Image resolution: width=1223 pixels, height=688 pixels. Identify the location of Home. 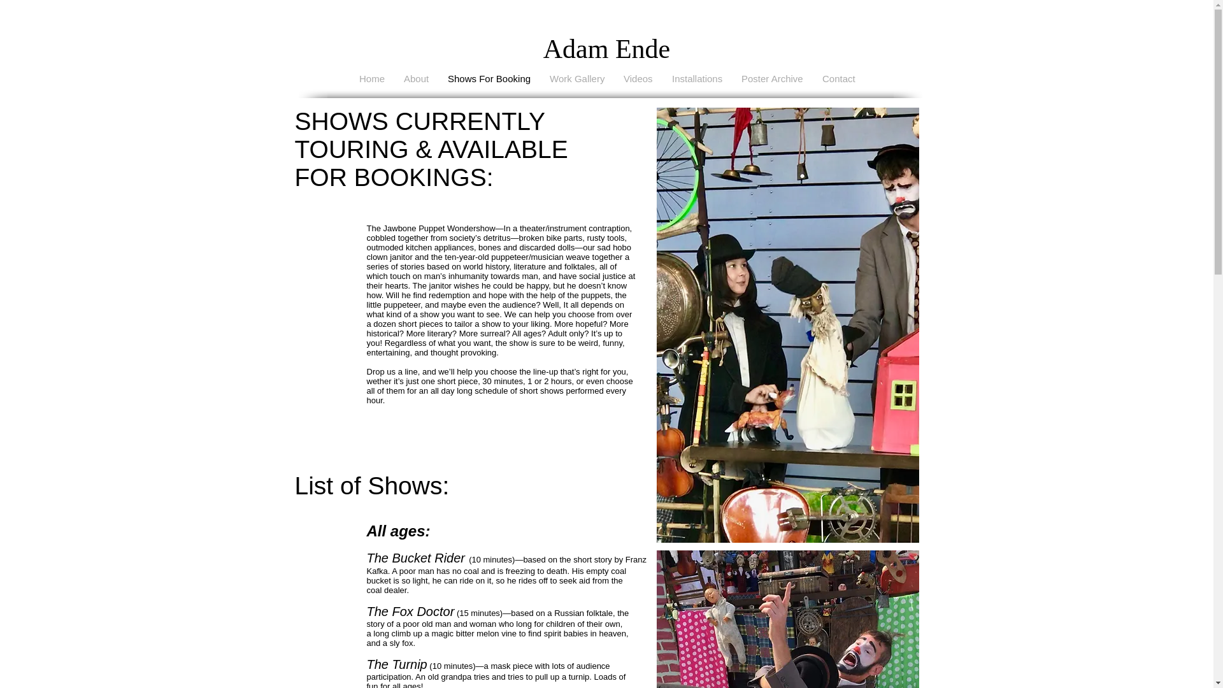
(372, 79).